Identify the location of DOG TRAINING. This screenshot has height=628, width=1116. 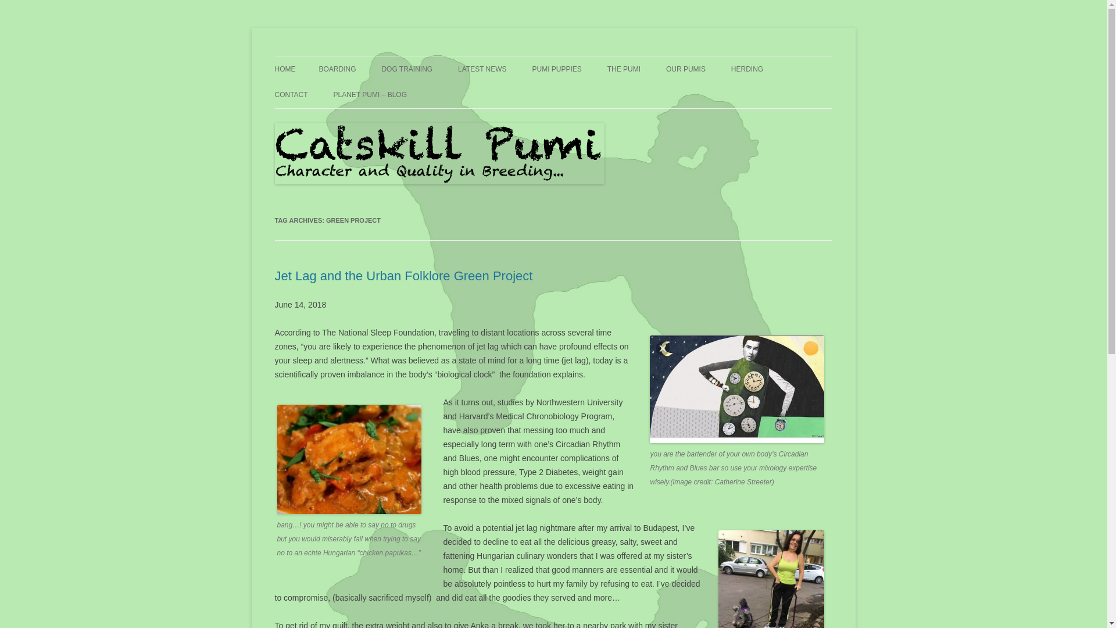
(407, 69).